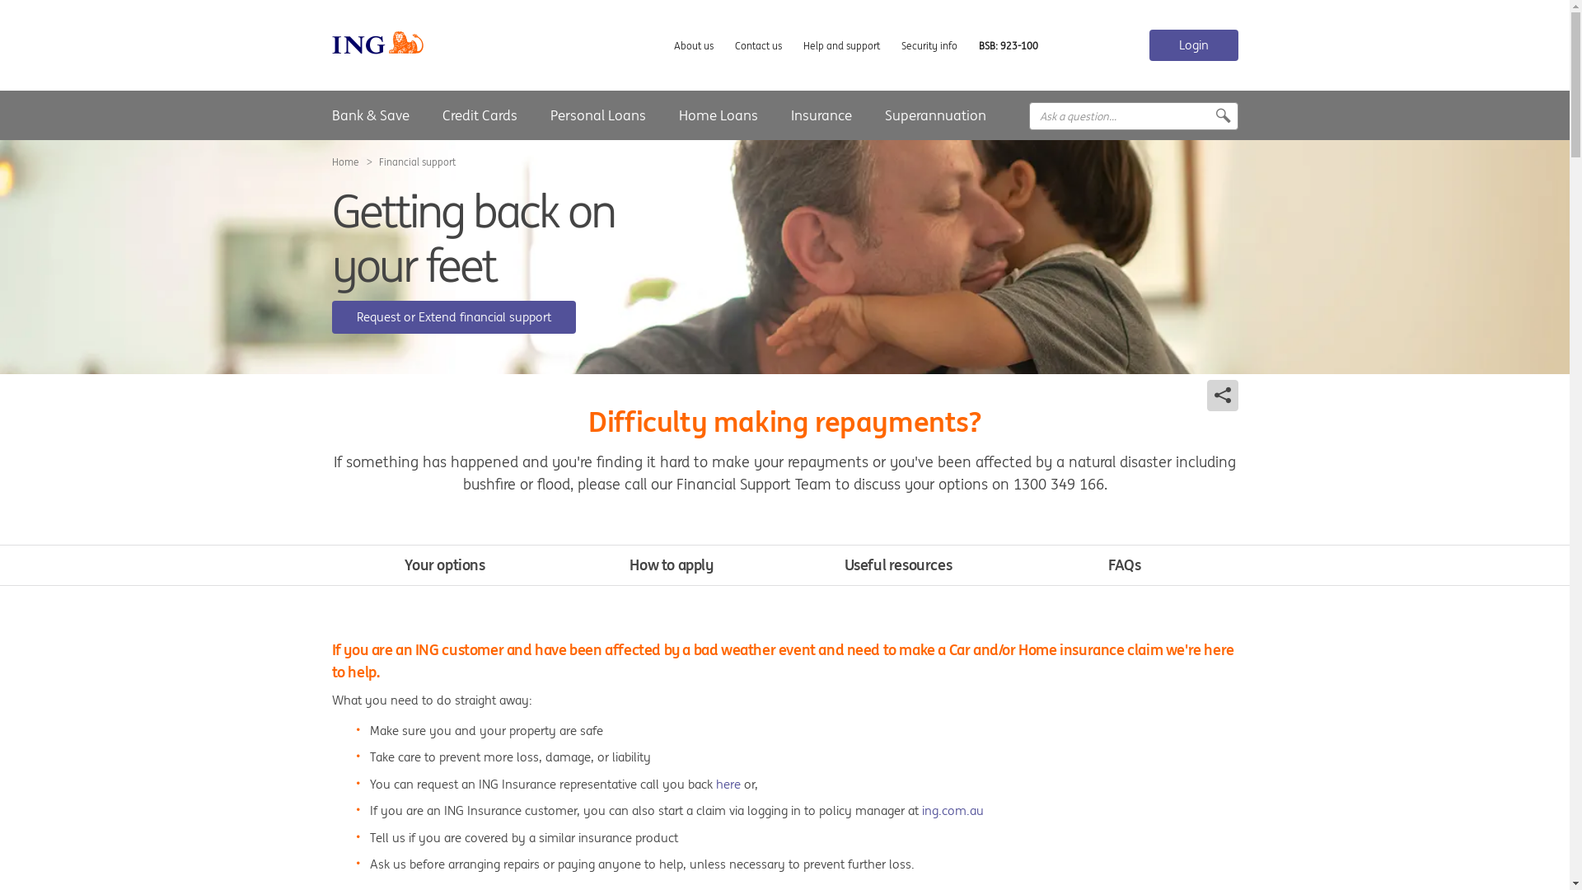  I want to click on Contact us, so click(758, 46).